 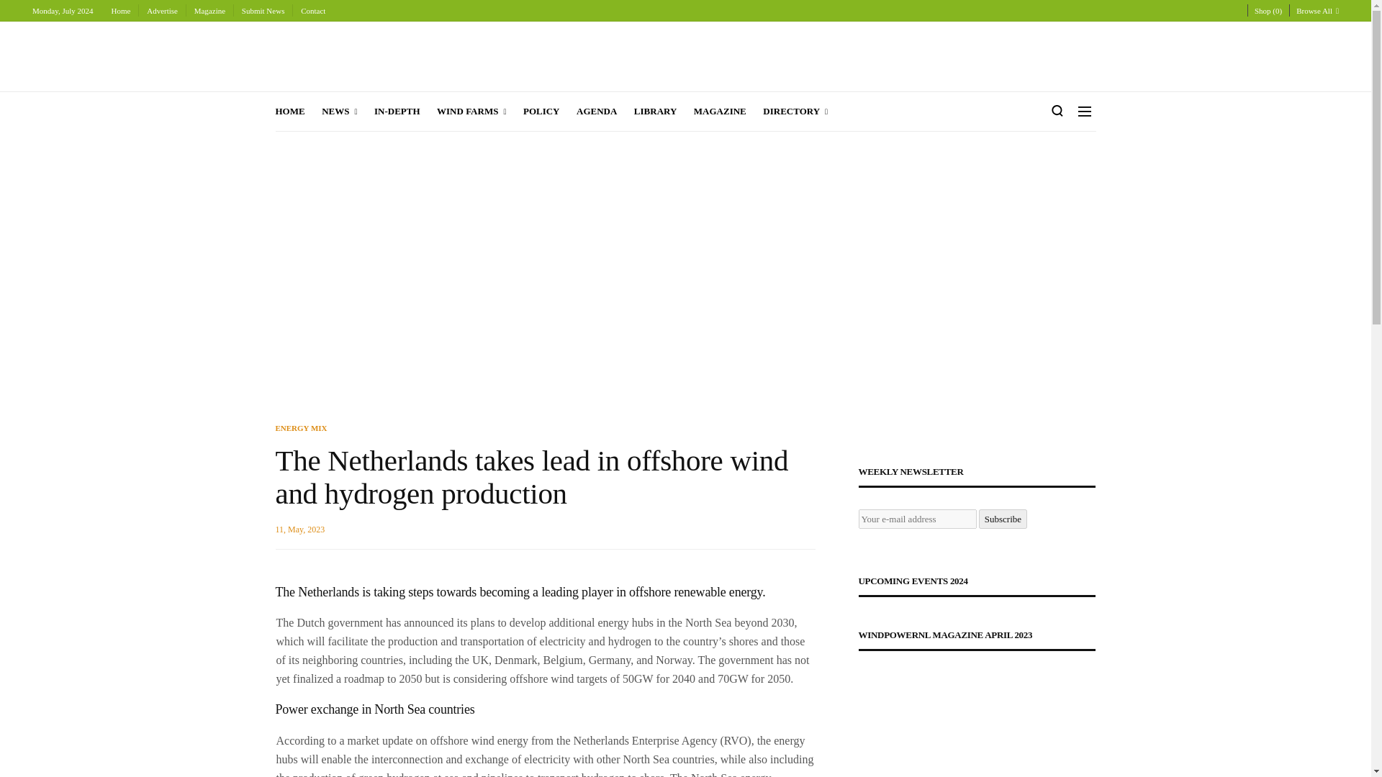 What do you see at coordinates (1268, 11) in the screenshot?
I see `View yovur shopping cart` at bounding box center [1268, 11].